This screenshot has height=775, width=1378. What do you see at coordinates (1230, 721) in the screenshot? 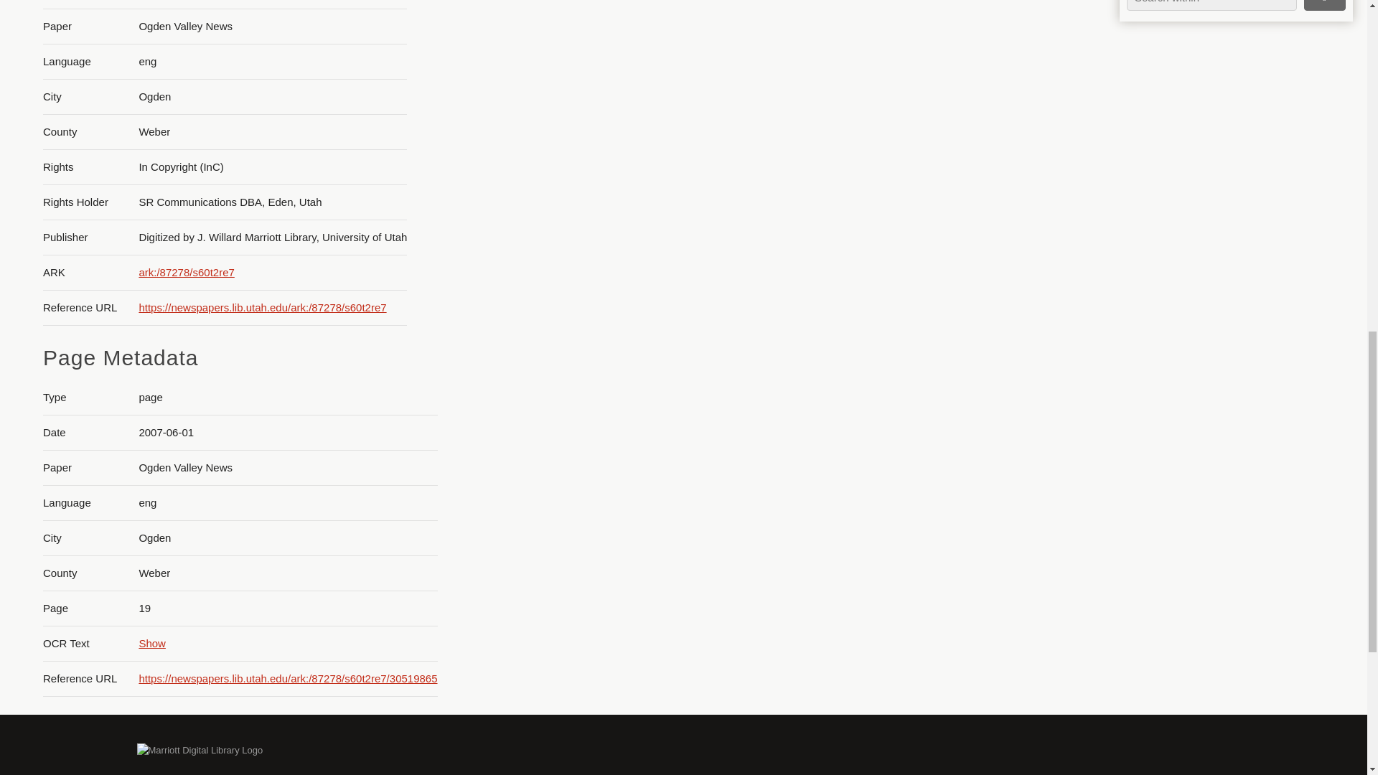
I see `Page 15` at bounding box center [1230, 721].